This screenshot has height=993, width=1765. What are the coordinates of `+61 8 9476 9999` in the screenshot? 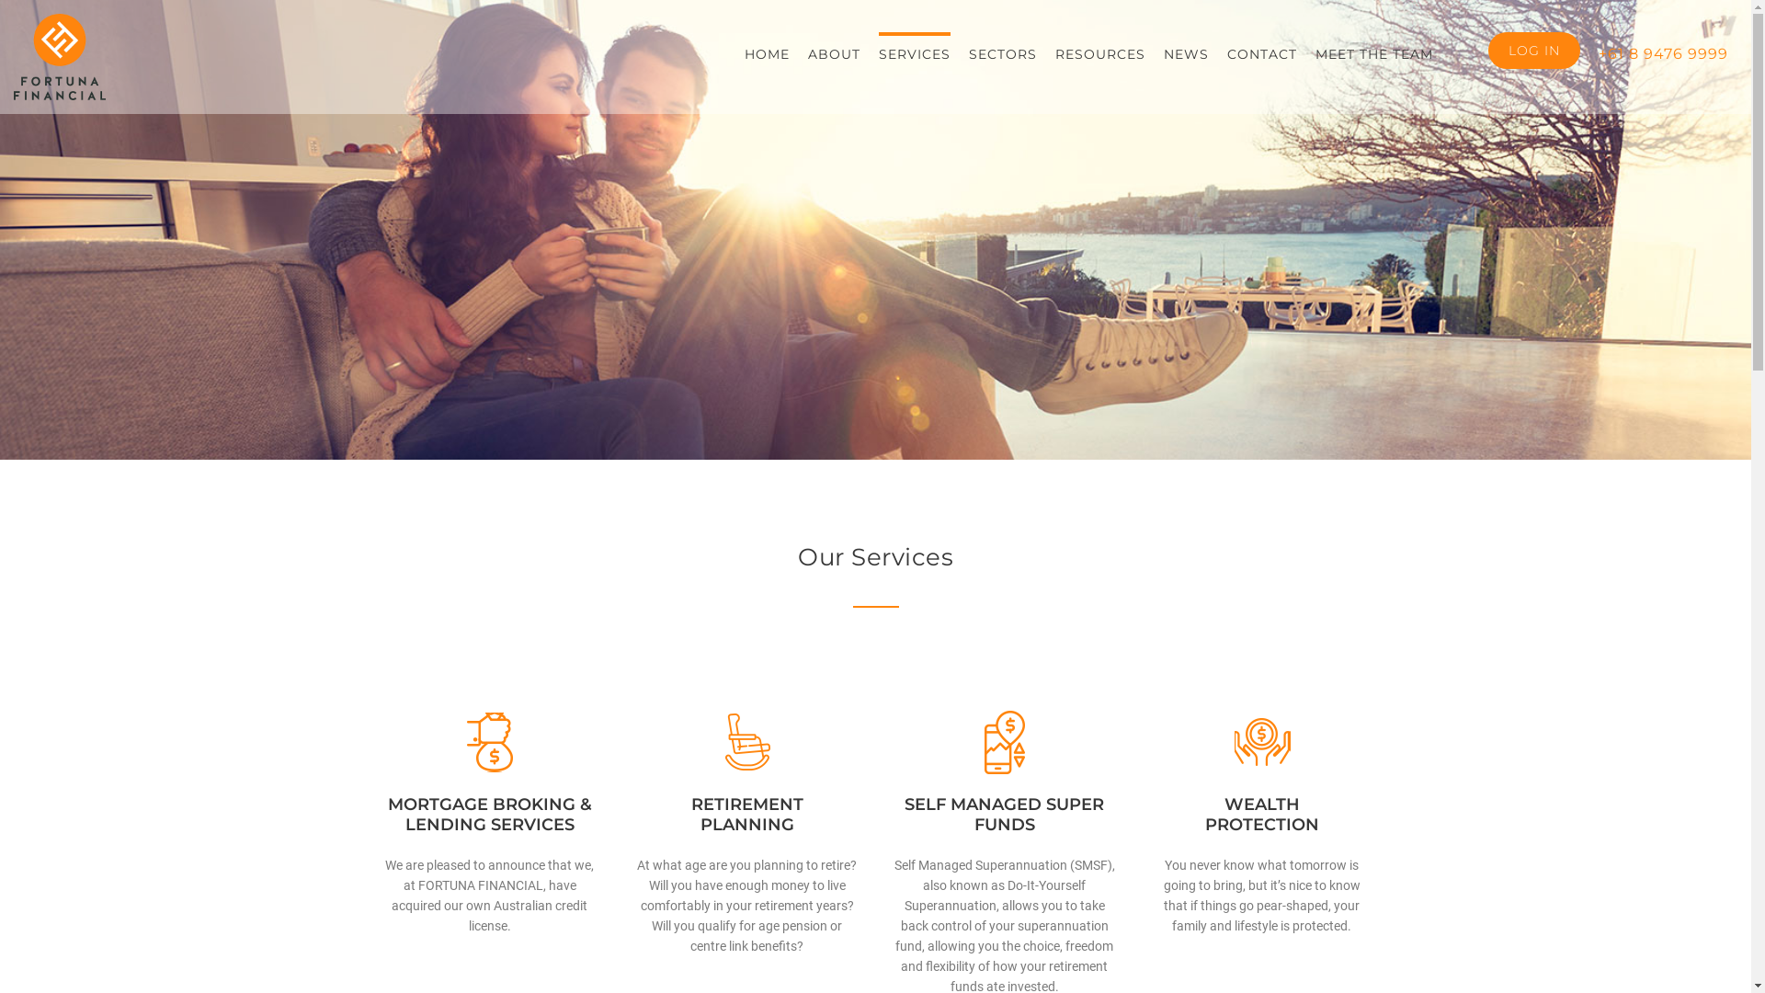 It's located at (1664, 52).